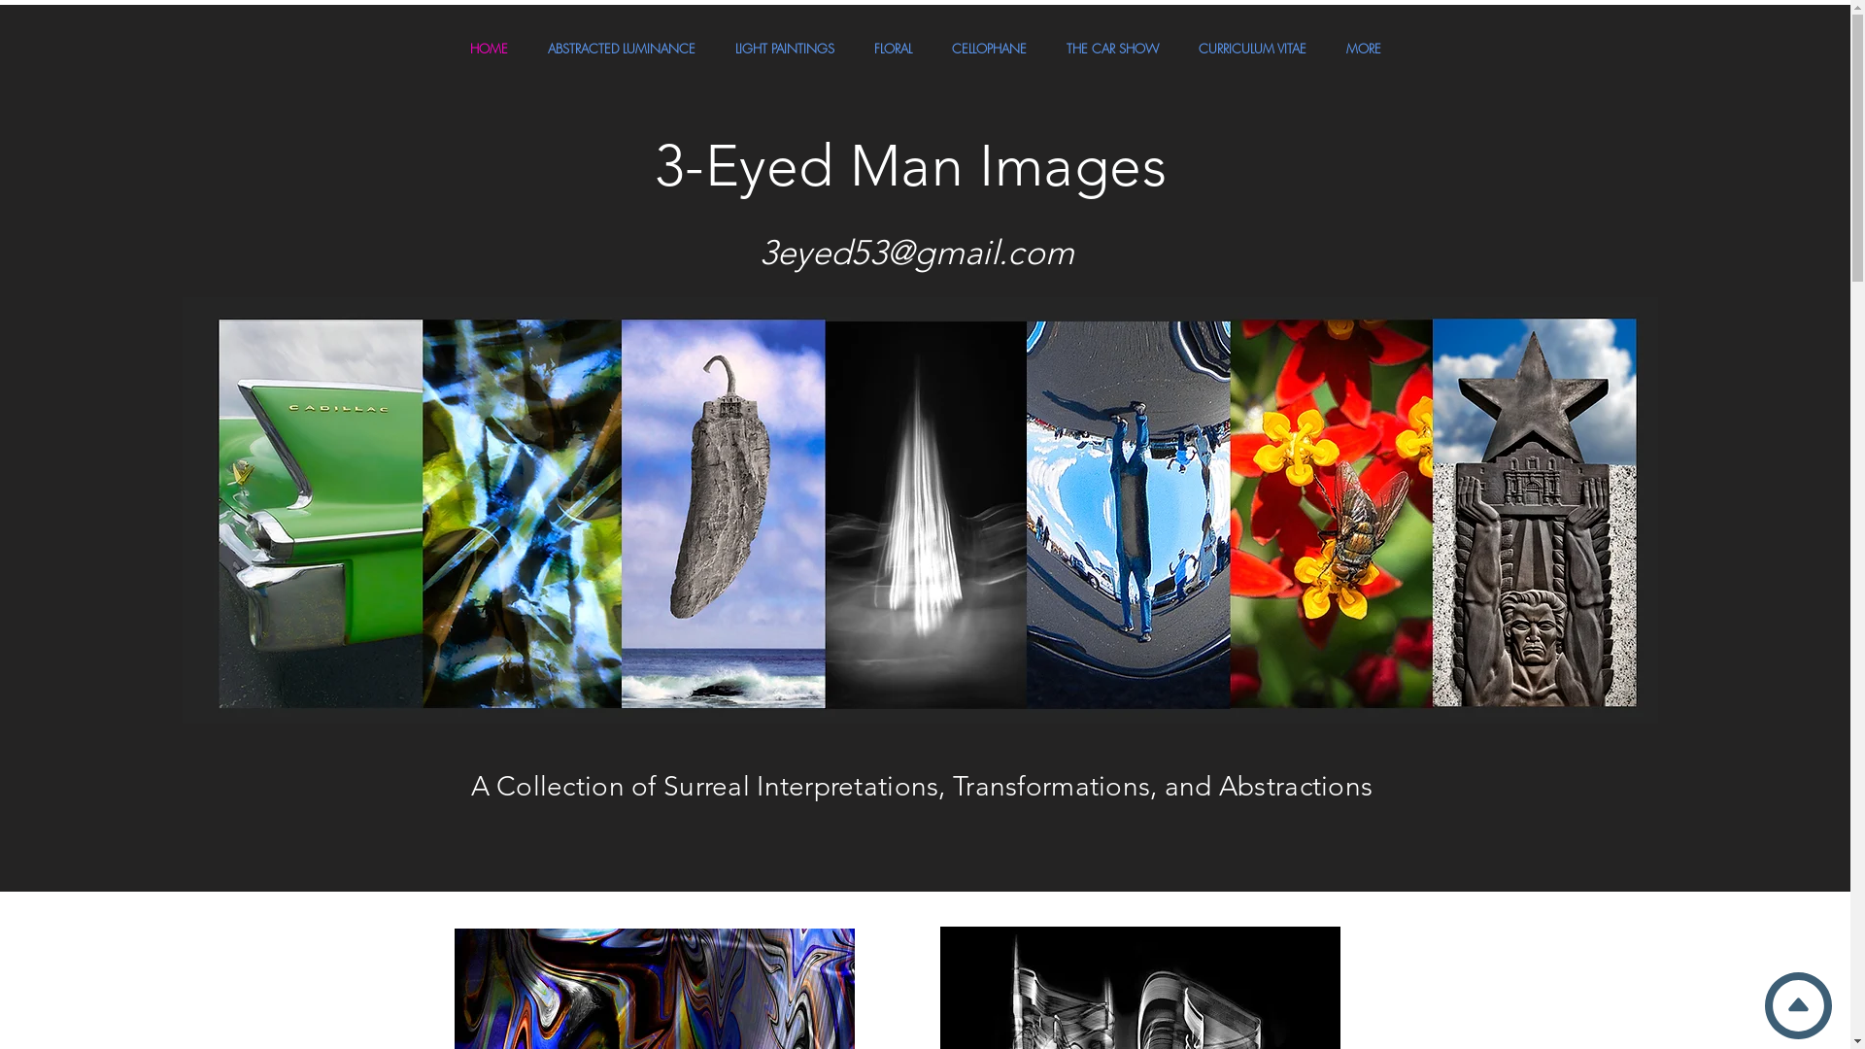 The width and height of the screenshot is (1865, 1049). What do you see at coordinates (917, 253) in the screenshot?
I see `3eyed53@gmail.com` at bounding box center [917, 253].